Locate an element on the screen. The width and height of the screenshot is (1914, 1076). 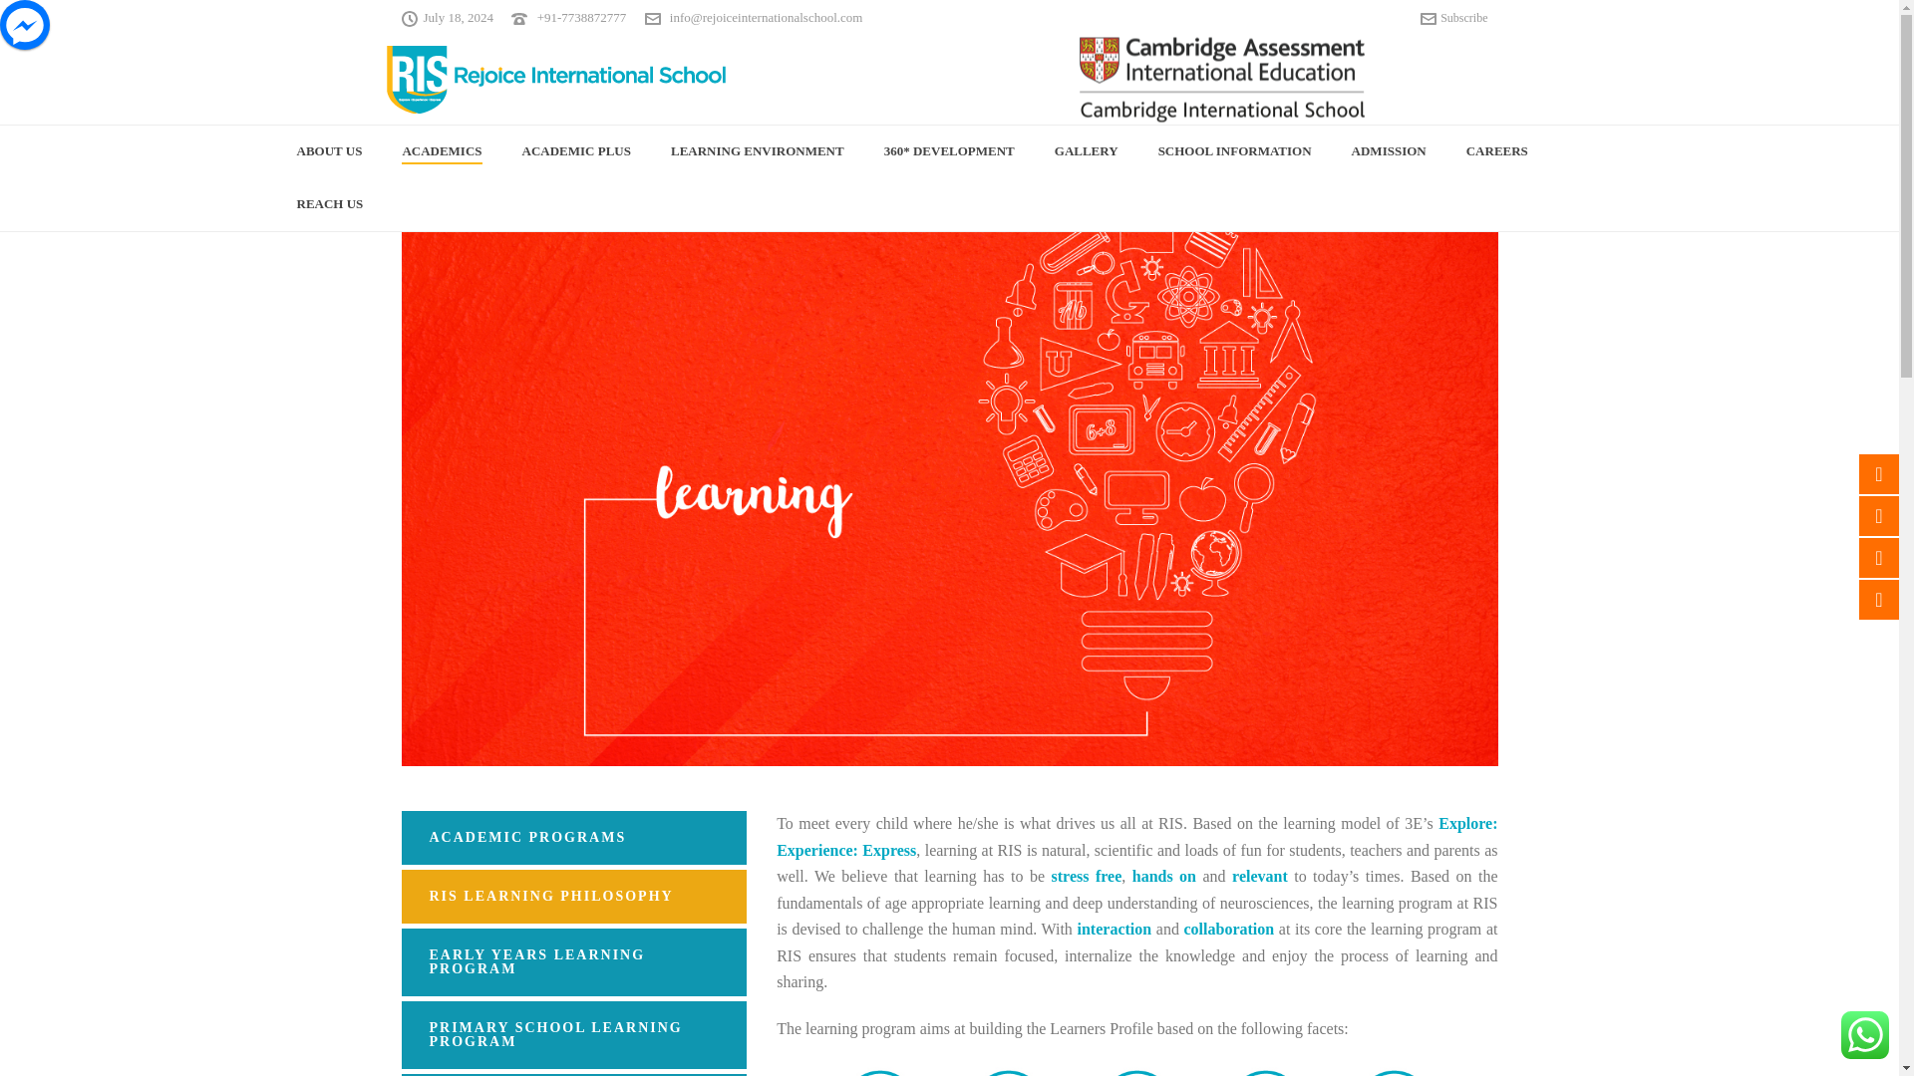
GALLERY is located at coordinates (1087, 151).